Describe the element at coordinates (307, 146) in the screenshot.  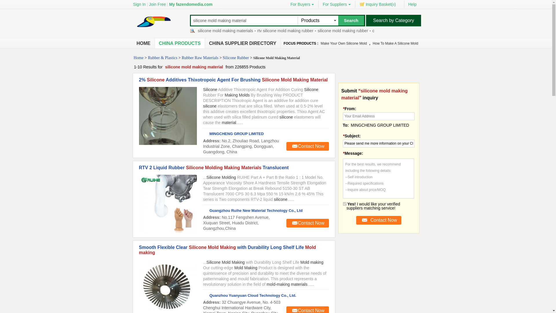
I see `Contact Now` at that location.